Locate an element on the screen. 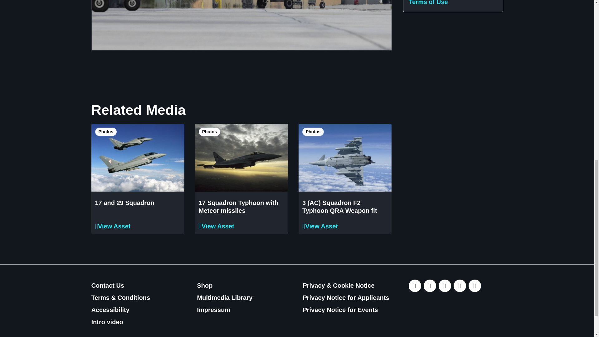 The image size is (599, 337). Privacy Notice for Applicants is located at coordinates (346, 298).